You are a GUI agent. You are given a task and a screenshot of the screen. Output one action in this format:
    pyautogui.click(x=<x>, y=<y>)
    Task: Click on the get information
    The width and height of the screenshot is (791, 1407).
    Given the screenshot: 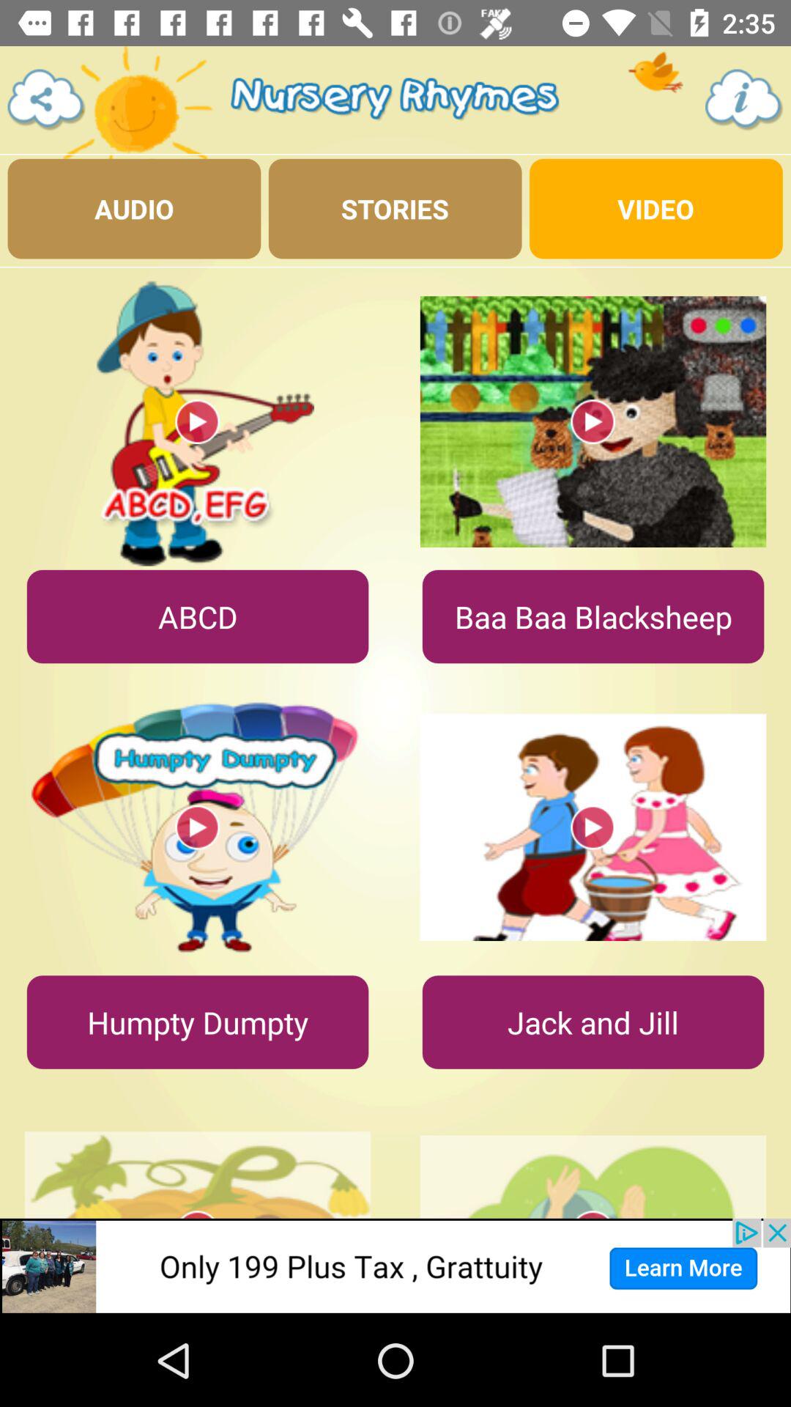 What is the action you would take?
    pyautogui.click(x=744, y=100)
    